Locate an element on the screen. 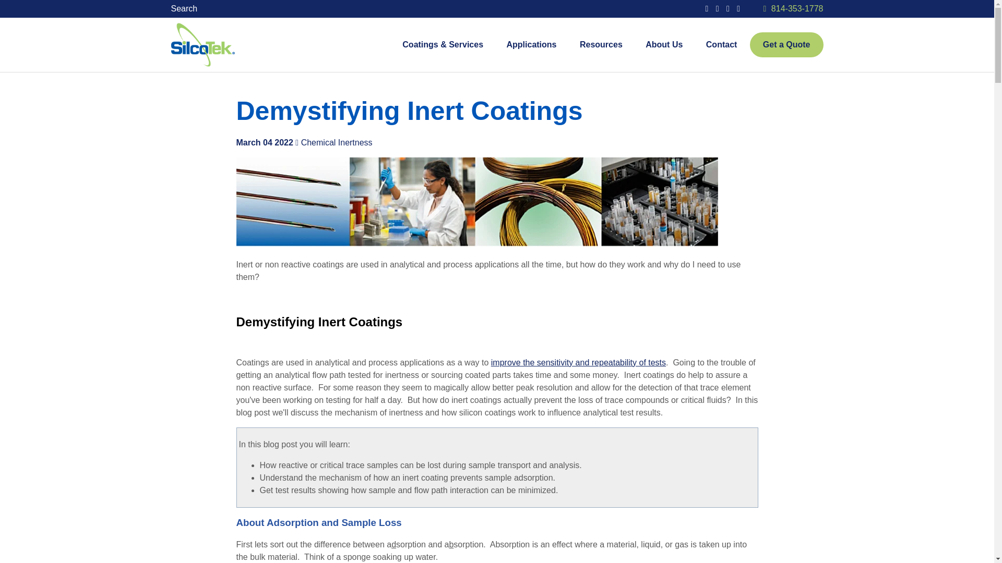 The width and height of the screenshot is (1002, 563). Resources is located at coordinates (601, 45).